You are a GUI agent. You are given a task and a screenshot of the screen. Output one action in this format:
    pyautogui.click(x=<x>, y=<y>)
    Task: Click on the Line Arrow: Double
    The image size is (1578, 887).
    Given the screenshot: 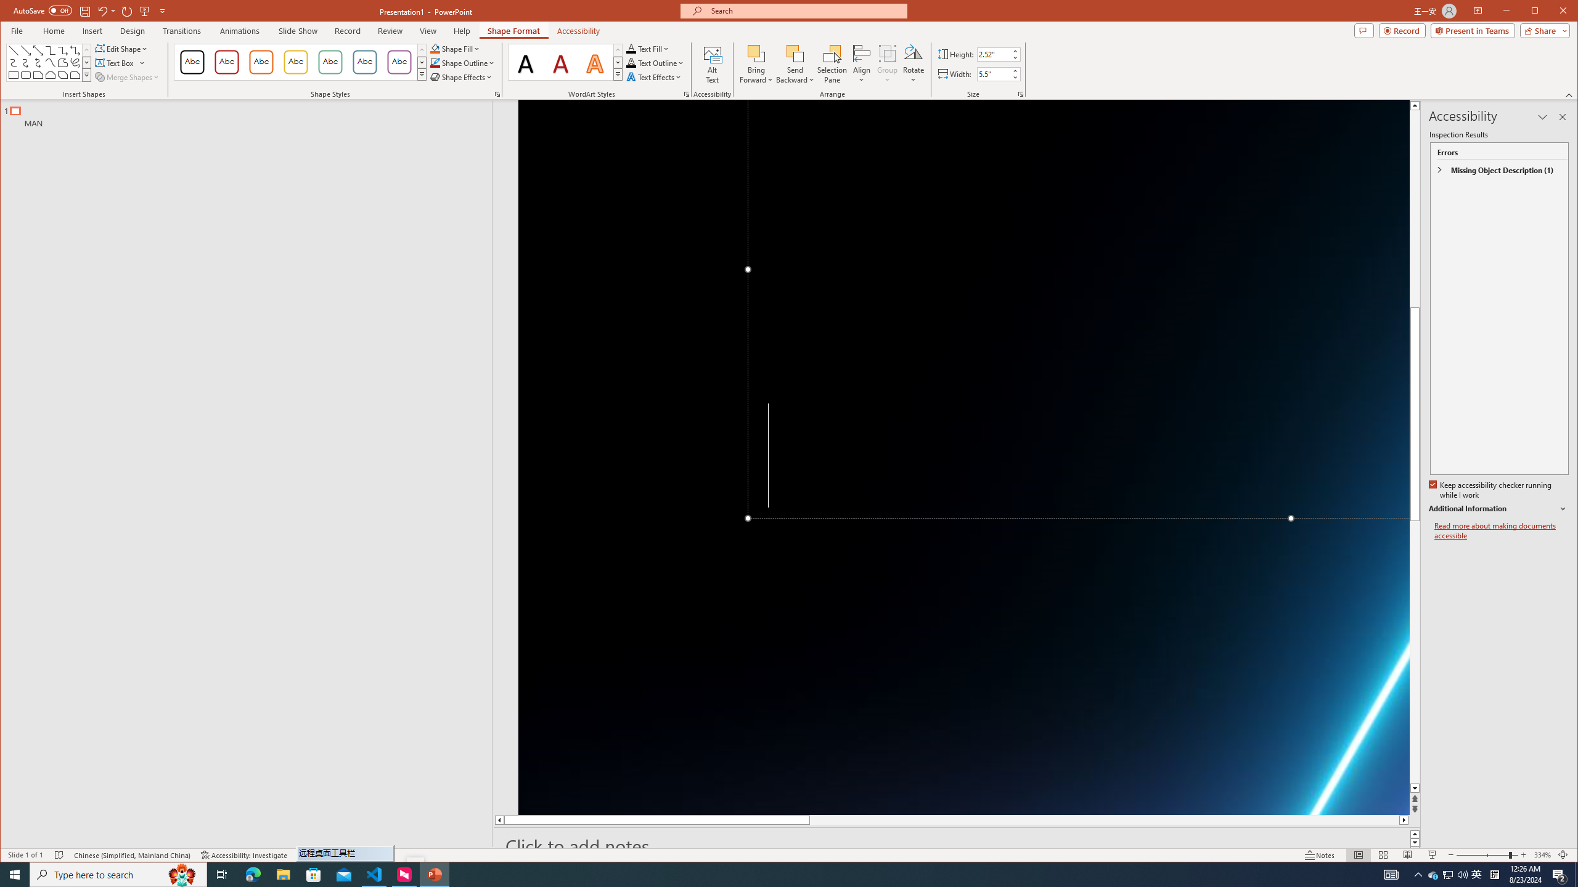 What is the action you would take?
    pyautogui.click(x=38, y=51)
    